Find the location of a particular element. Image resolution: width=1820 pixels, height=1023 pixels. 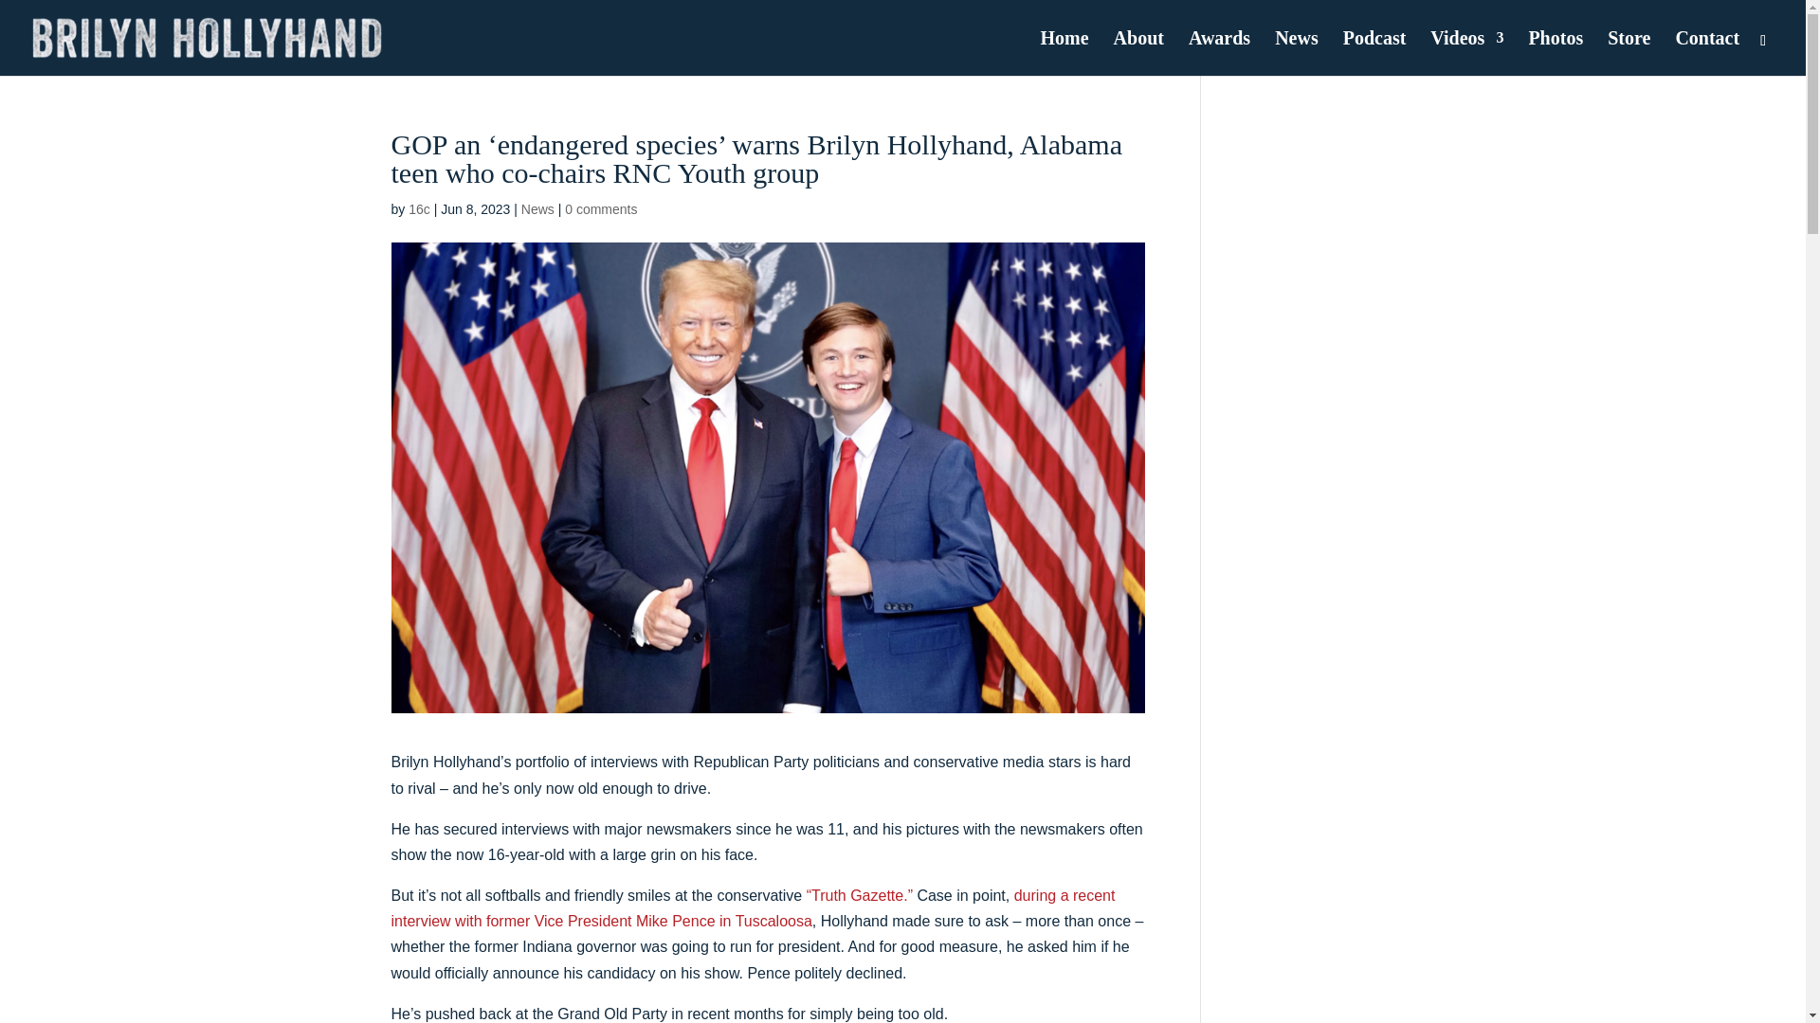

News is located at coordinates (1297, 53).